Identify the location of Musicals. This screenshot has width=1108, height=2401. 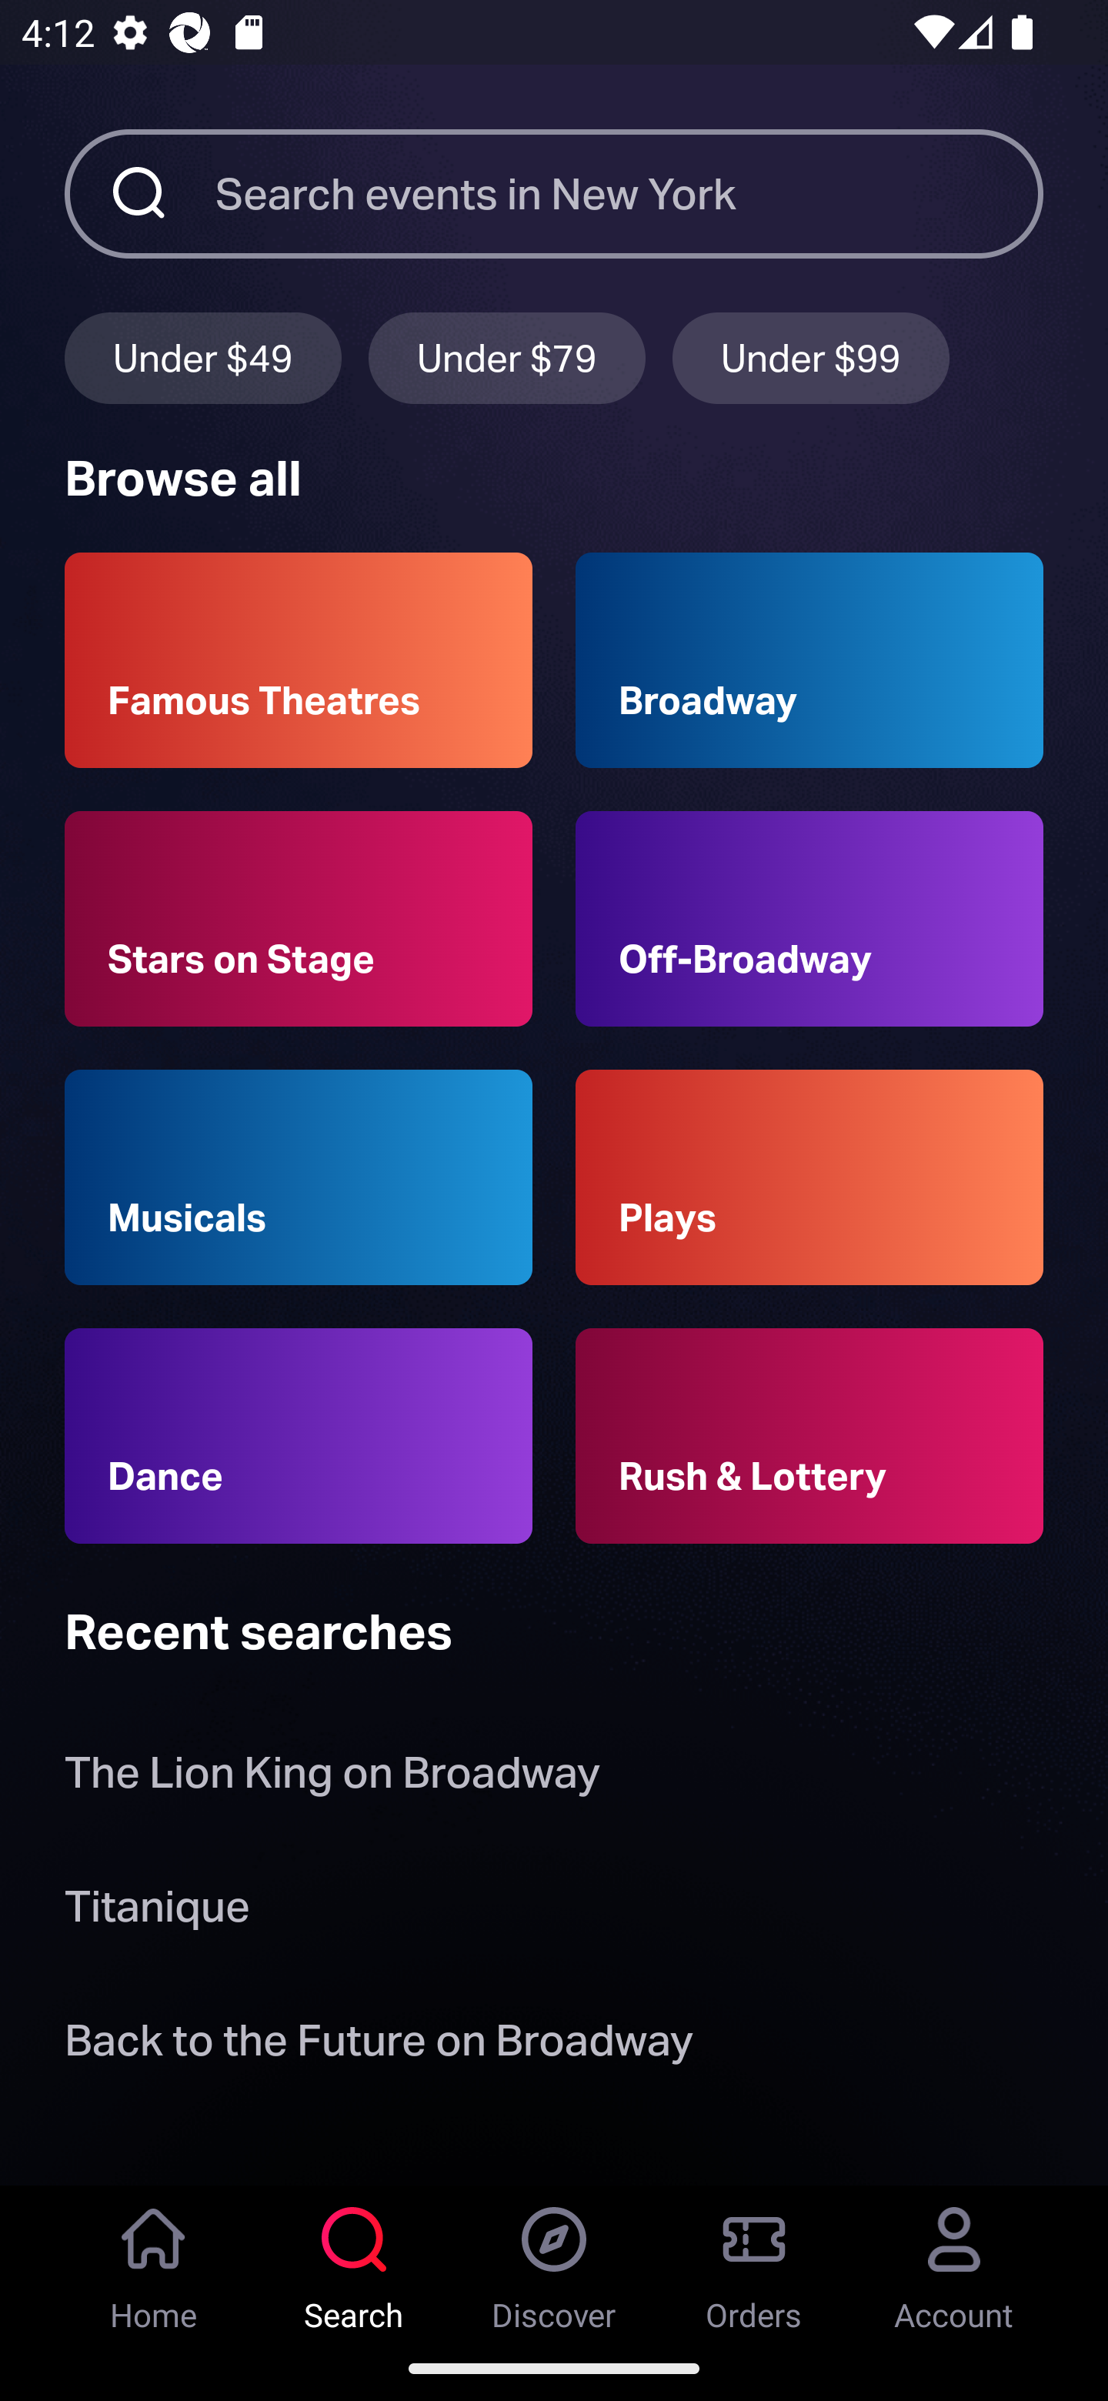
(299, 1177).